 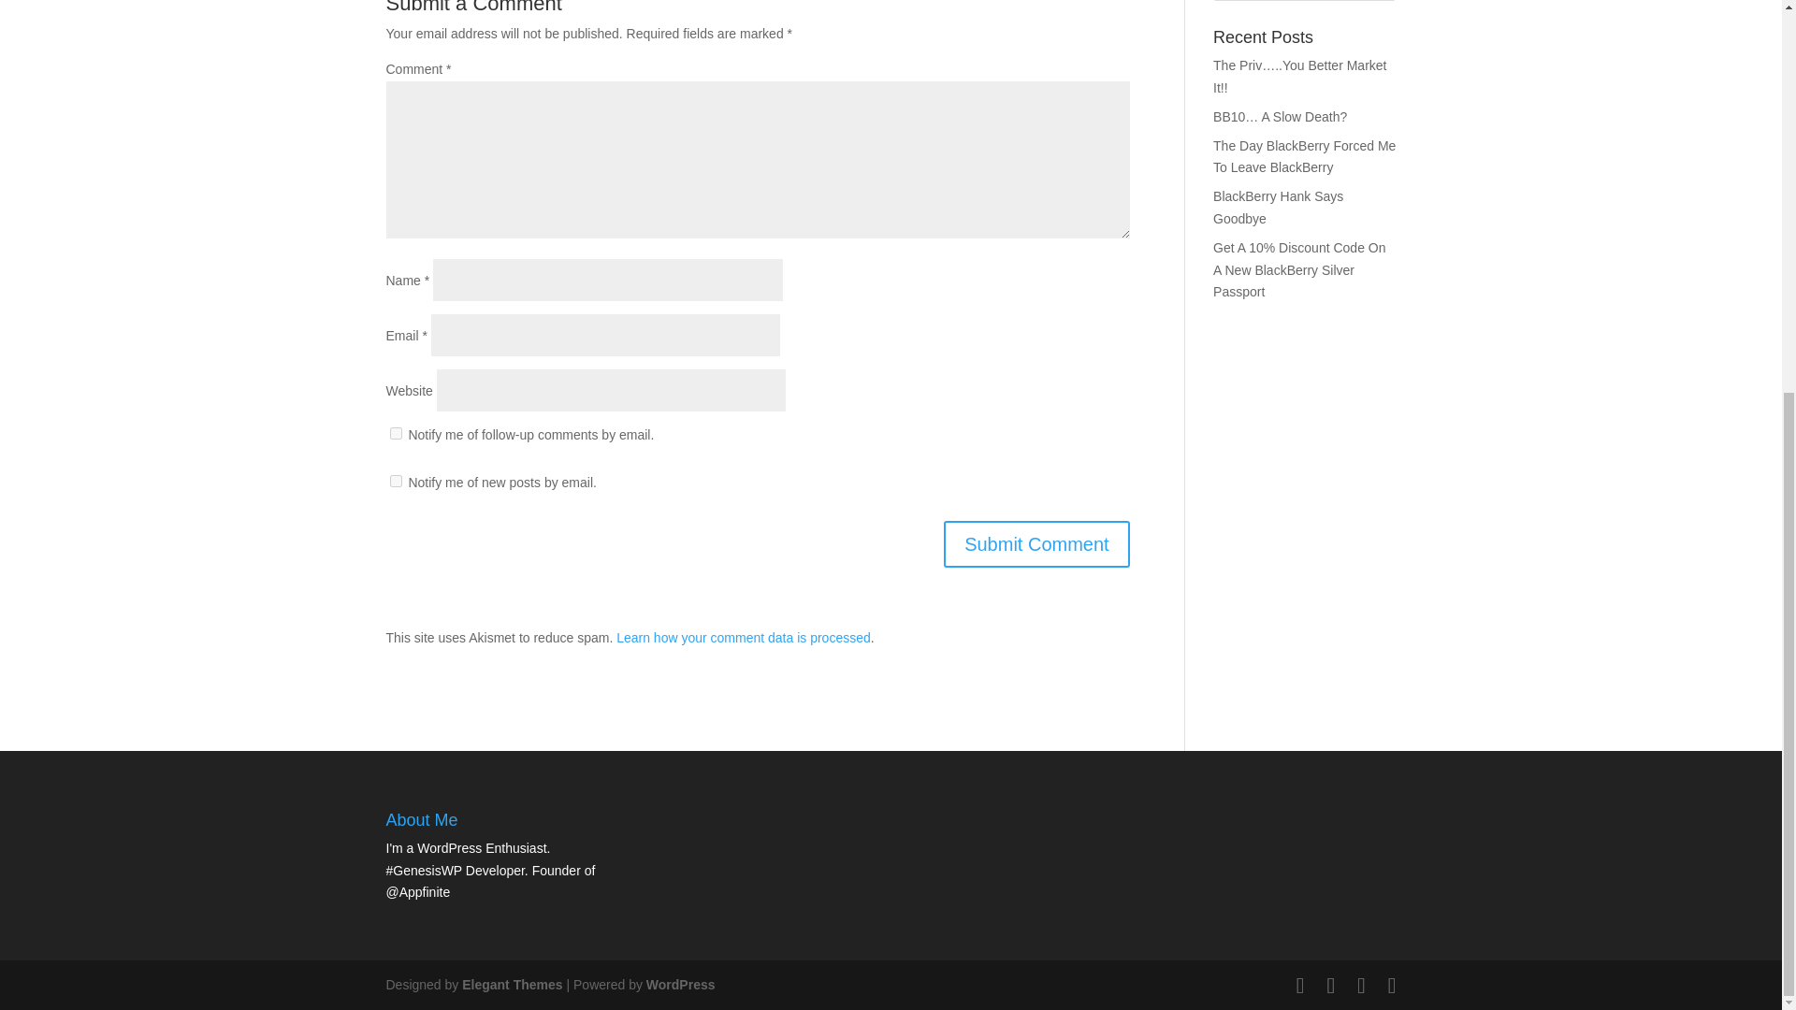 I want to click on The Day BlackBerry Forced Me To Leave BlackBerry, so click(x=1304, y=156).